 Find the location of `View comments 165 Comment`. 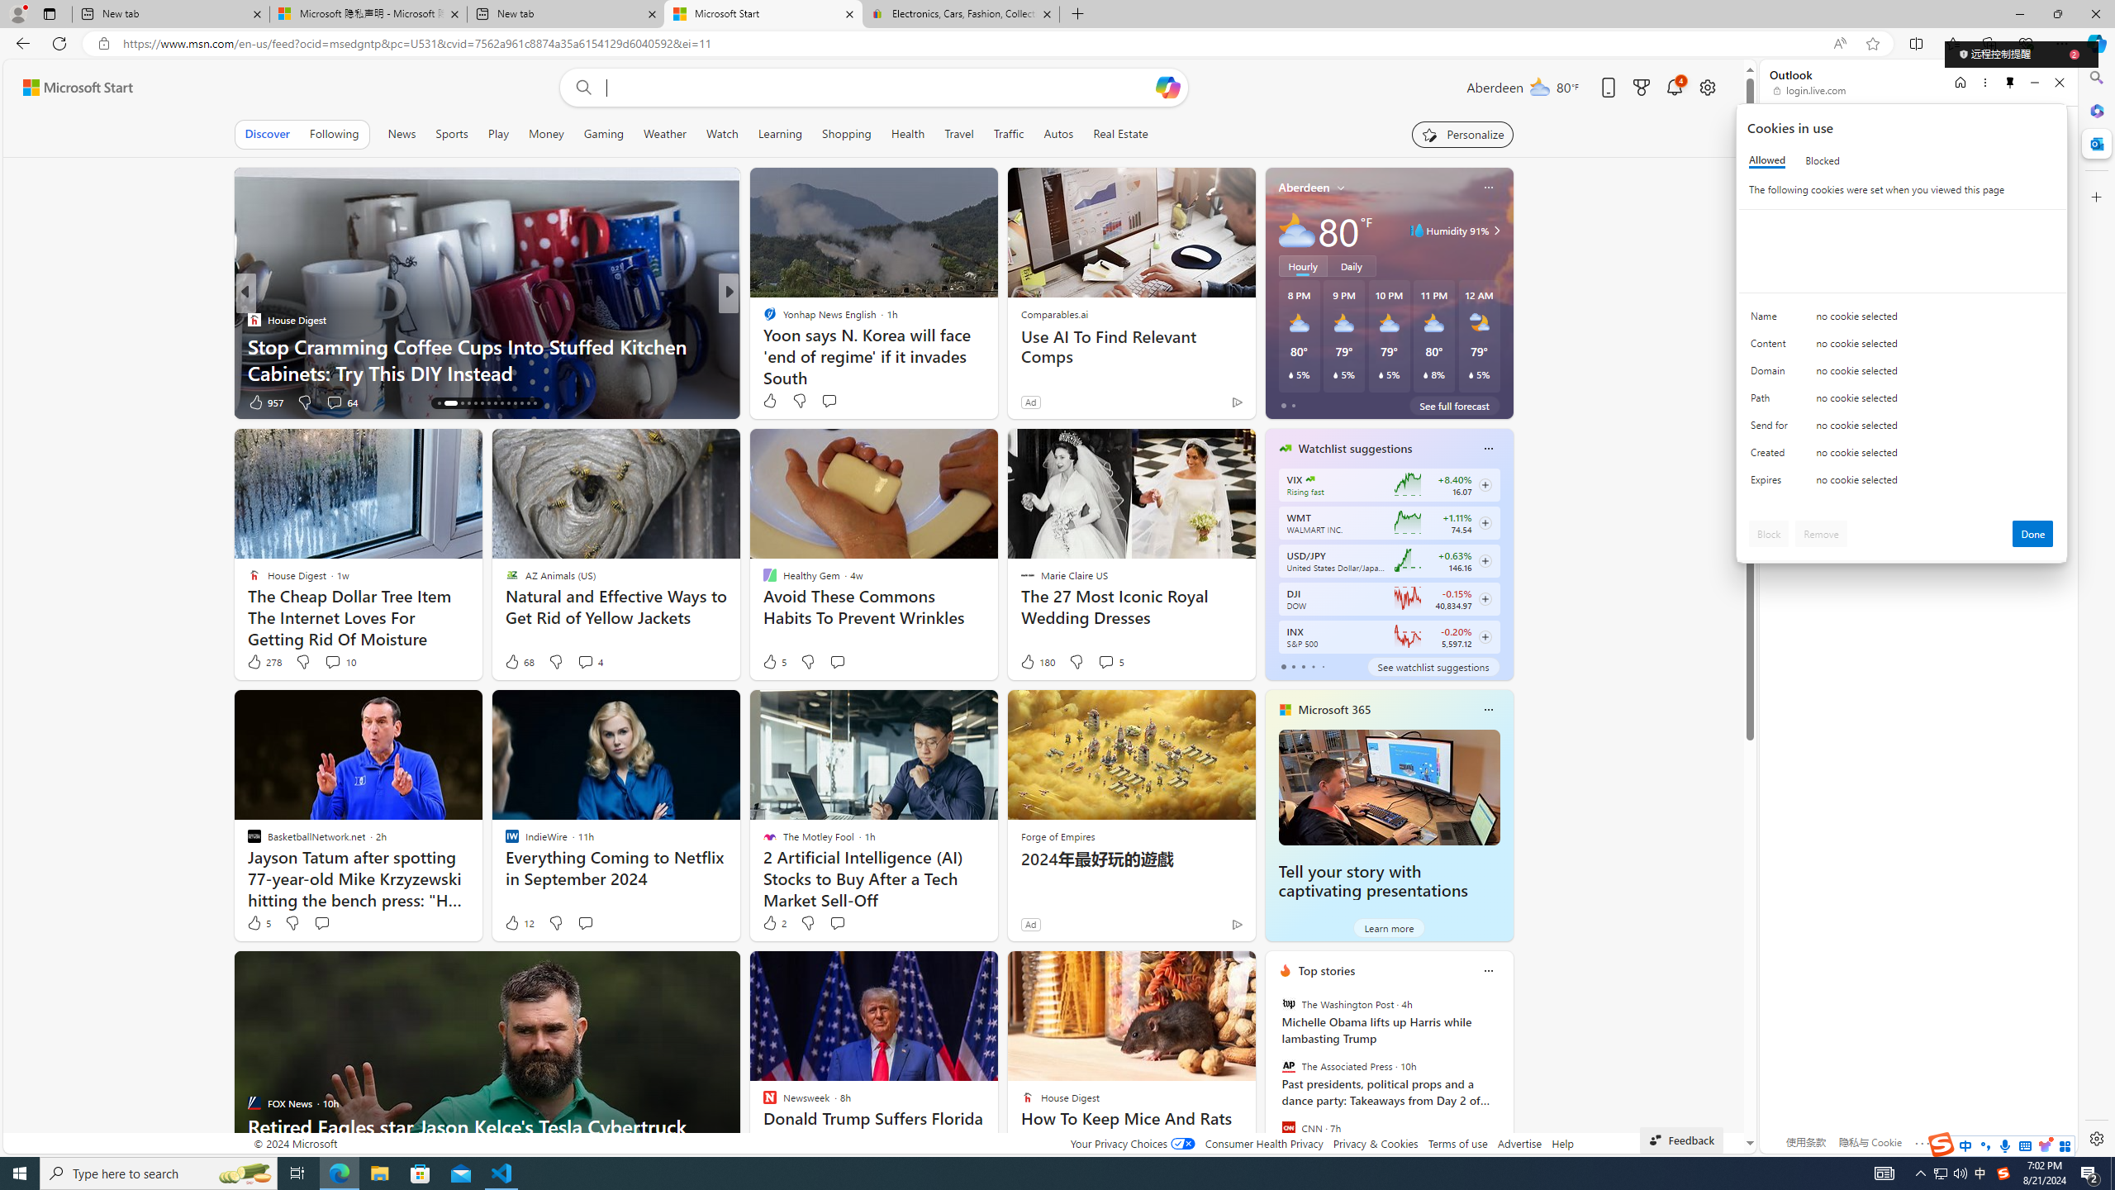

View comments 165 Comment is located at coordinates (844, 402).